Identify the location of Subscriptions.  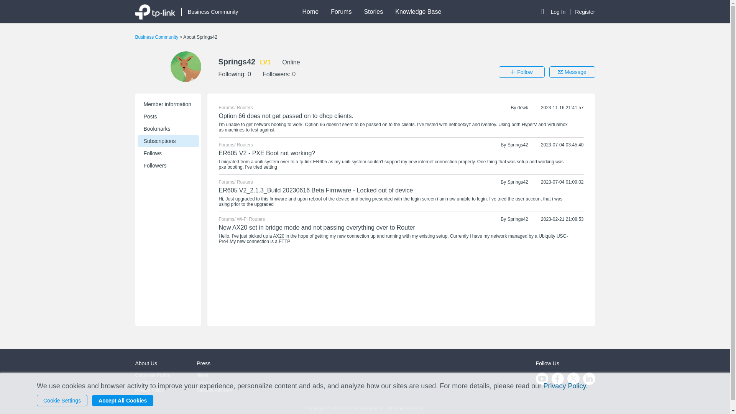
(168, 141).